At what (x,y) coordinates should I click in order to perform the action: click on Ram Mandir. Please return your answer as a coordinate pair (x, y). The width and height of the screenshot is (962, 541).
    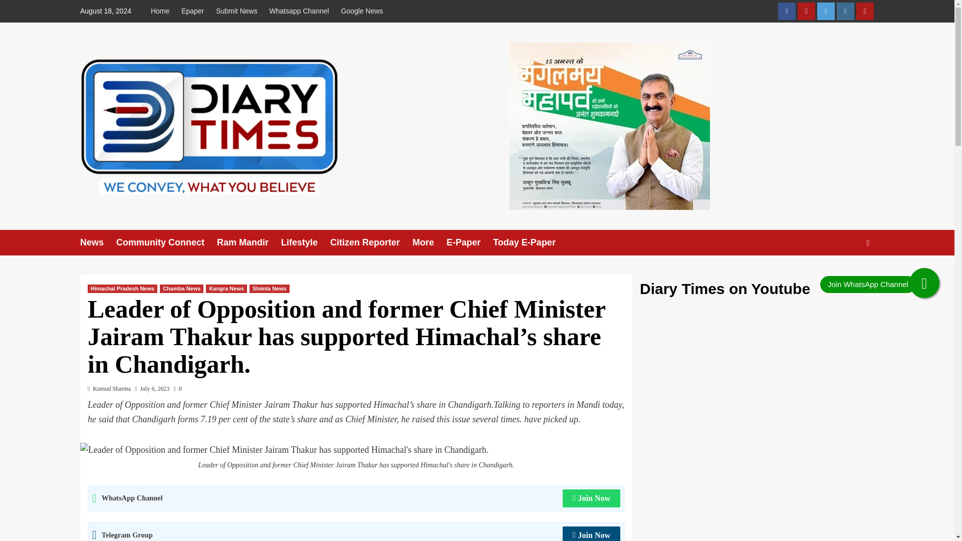
    Looking at the image, I should click on (249, 242).